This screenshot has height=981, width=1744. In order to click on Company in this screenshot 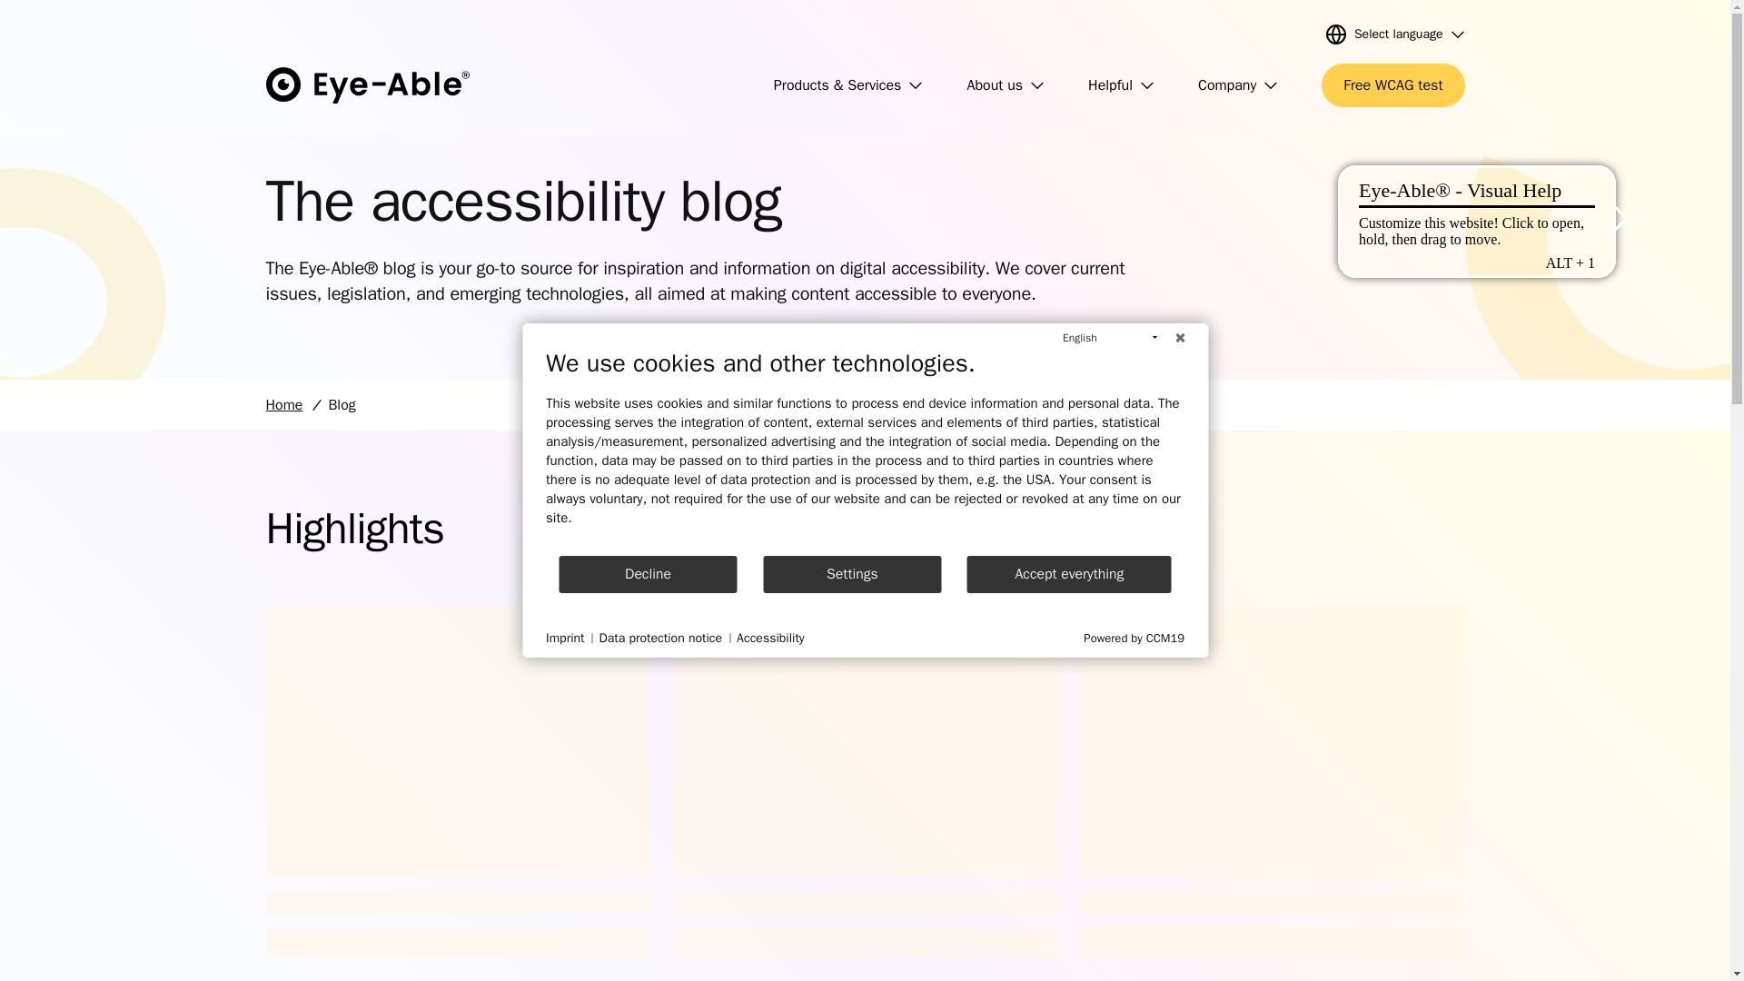, I will do `click(1238, 85)`.